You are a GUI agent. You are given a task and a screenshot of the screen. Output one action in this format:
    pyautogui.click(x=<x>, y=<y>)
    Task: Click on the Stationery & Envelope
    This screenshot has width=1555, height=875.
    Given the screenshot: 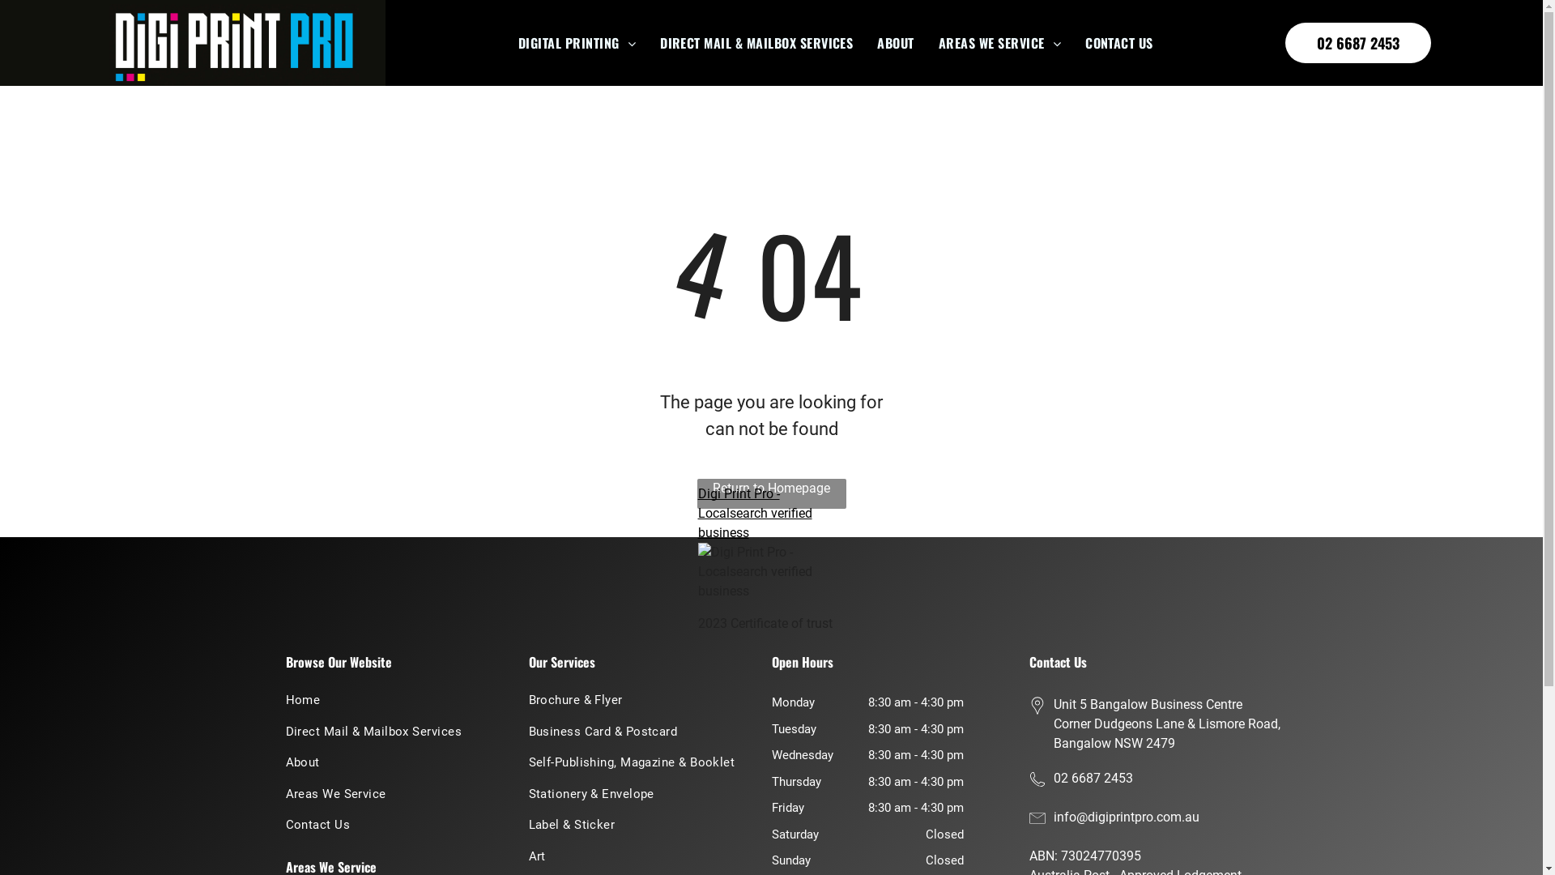 What is the action you would take?
    pyautogui.click(x=634, y=797)
    